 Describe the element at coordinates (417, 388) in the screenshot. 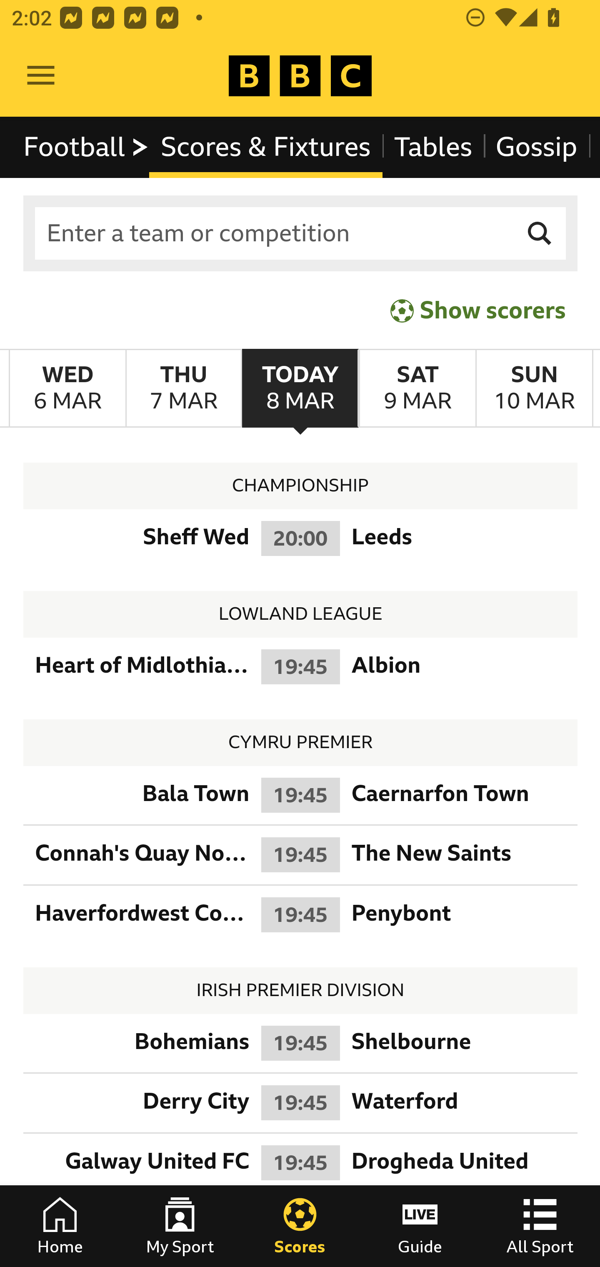

I see `SaturdayMarch 9th Saturday March 9th` at that location.